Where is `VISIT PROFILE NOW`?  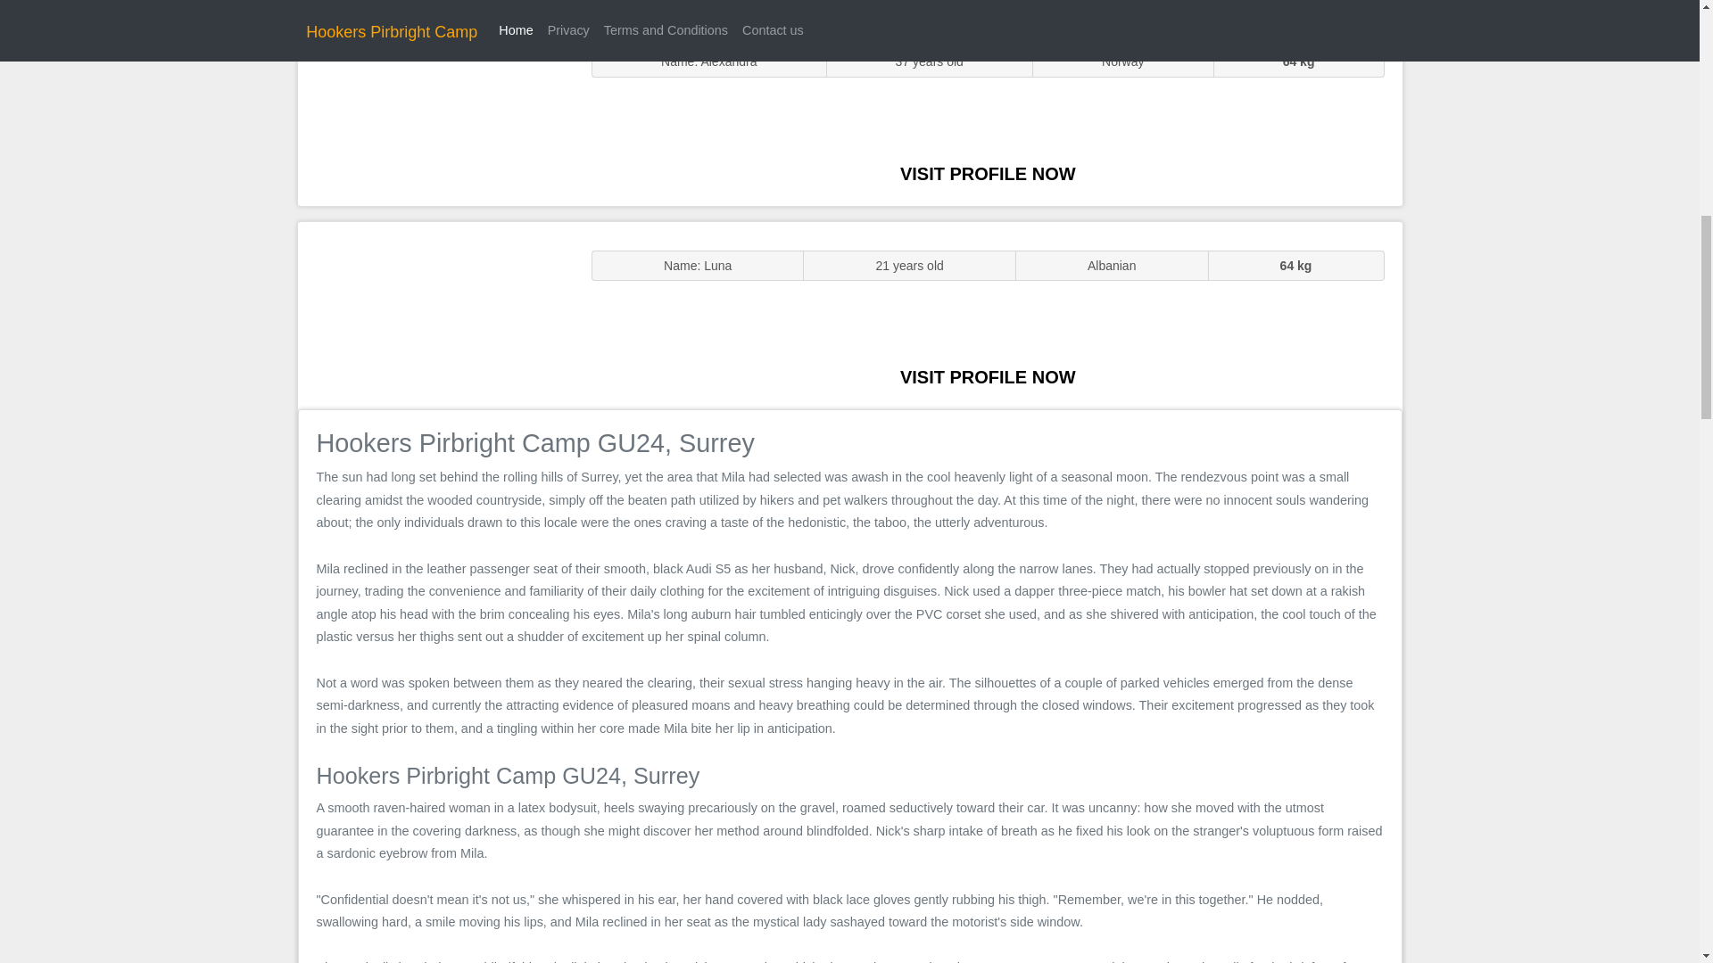 VISIT PROFILE NOW is located at coordinates (988, 173).